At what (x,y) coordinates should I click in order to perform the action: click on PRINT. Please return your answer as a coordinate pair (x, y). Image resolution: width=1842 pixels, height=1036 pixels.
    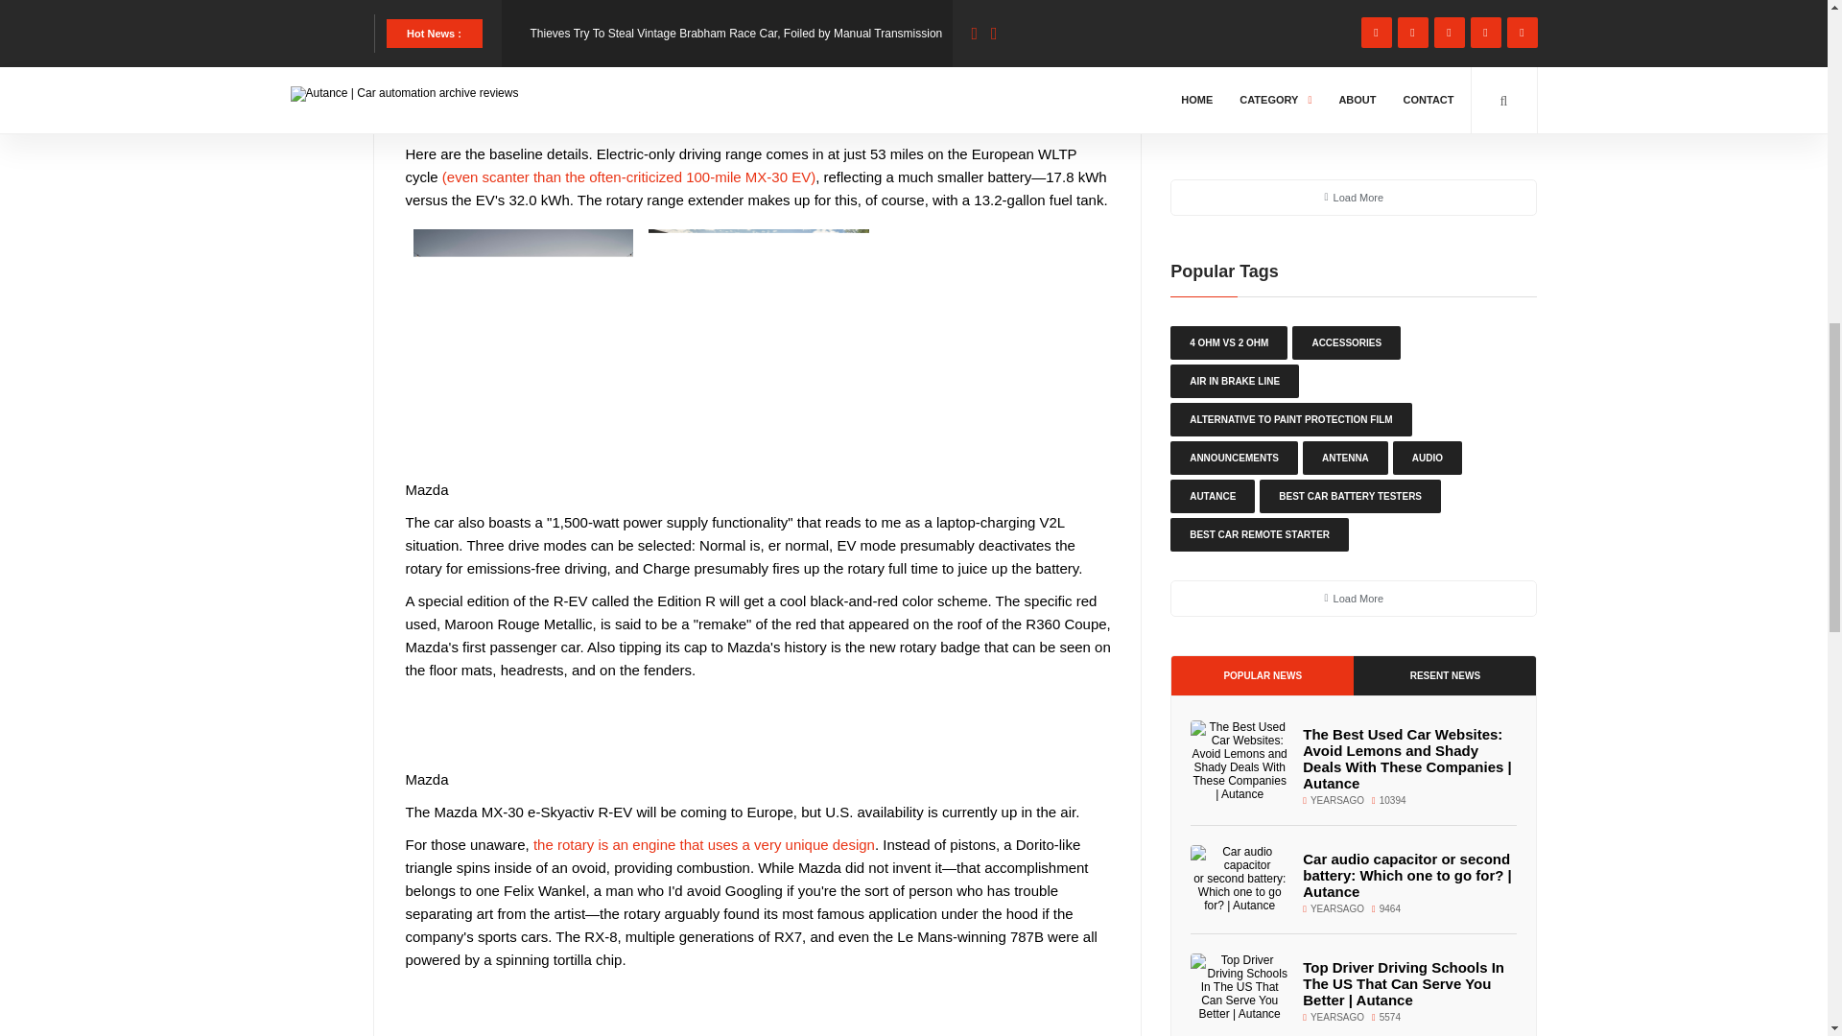
    Looking at the image, I should click on (1015, 12).